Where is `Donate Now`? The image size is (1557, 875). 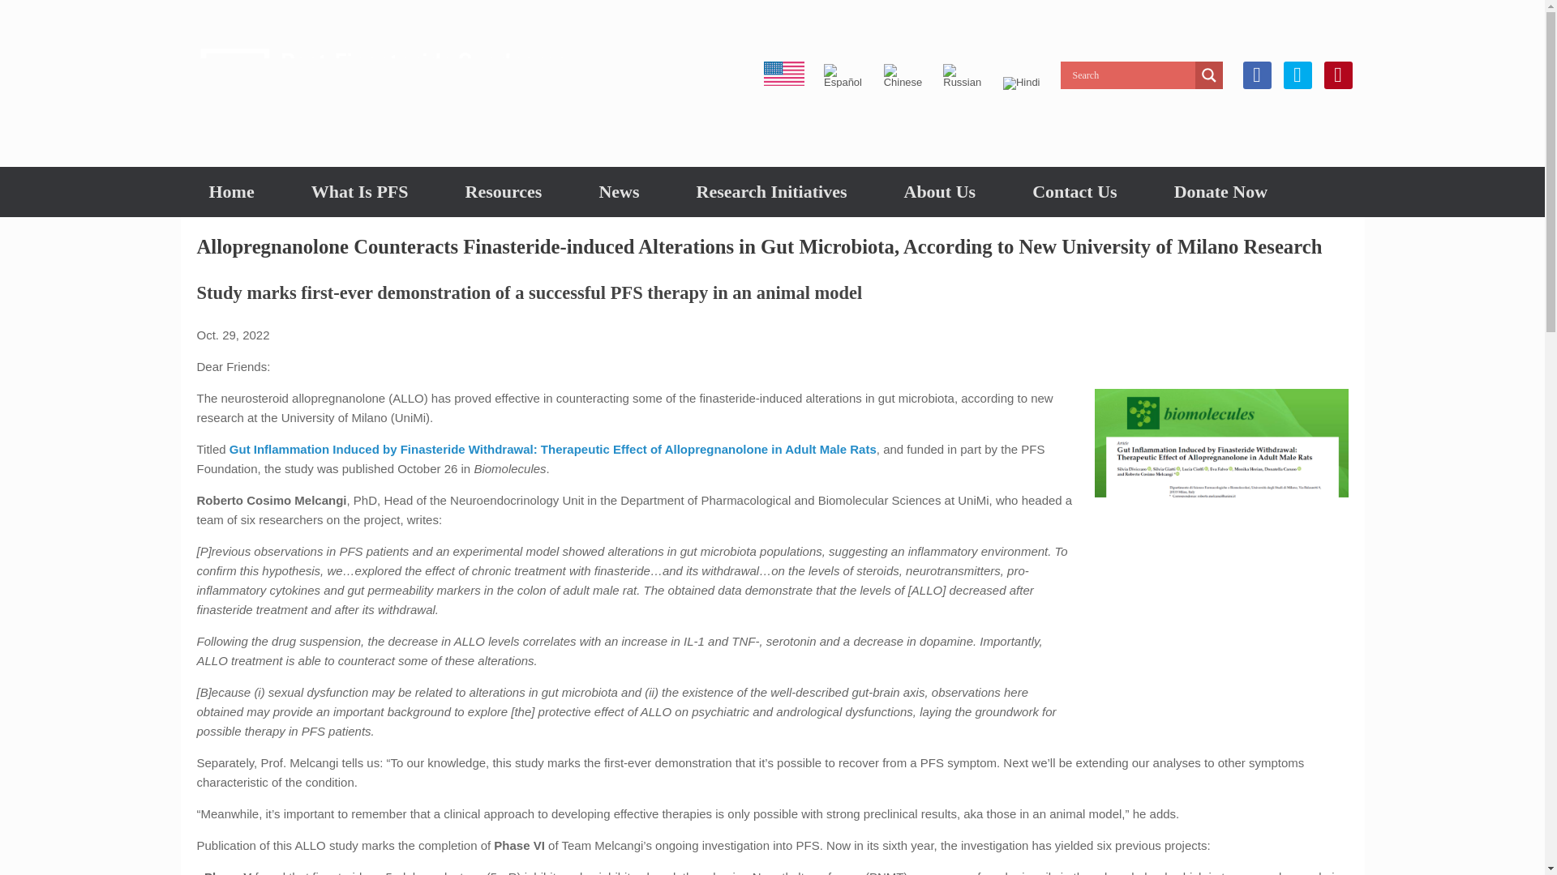 Donate Now is located at coordinates (1221, 191).